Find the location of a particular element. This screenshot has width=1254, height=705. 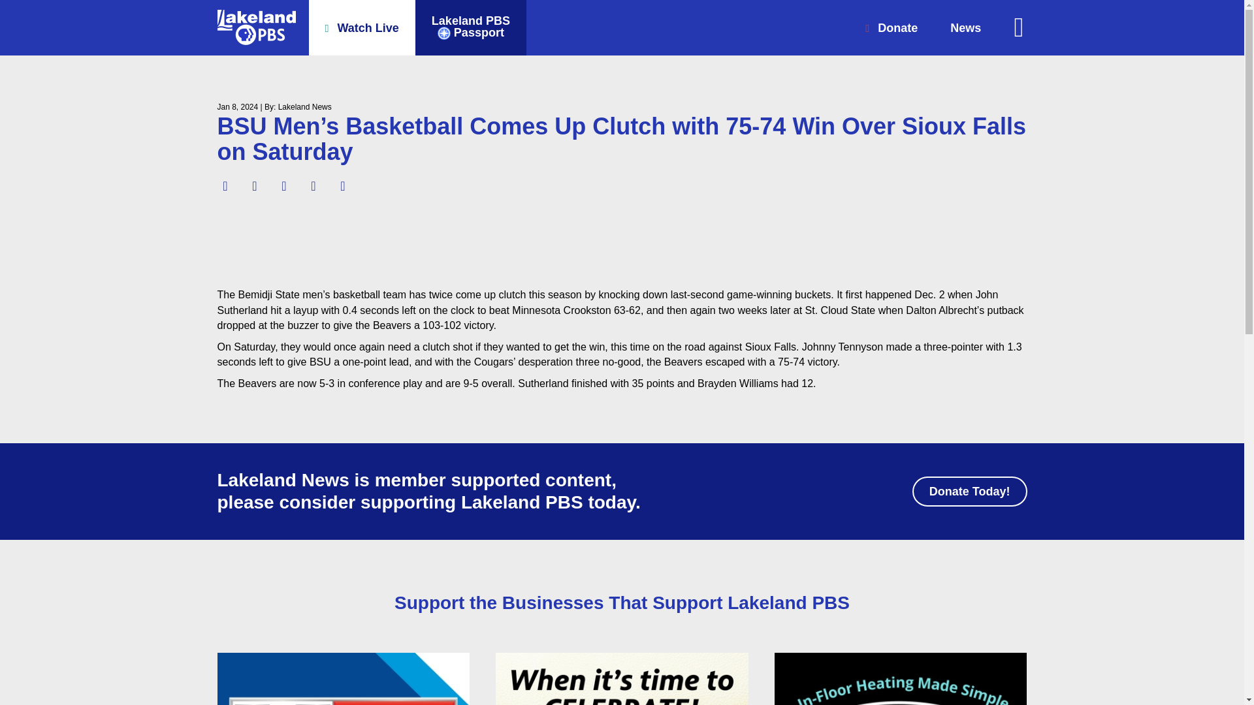

Donate is located at coordinates (891, 27).